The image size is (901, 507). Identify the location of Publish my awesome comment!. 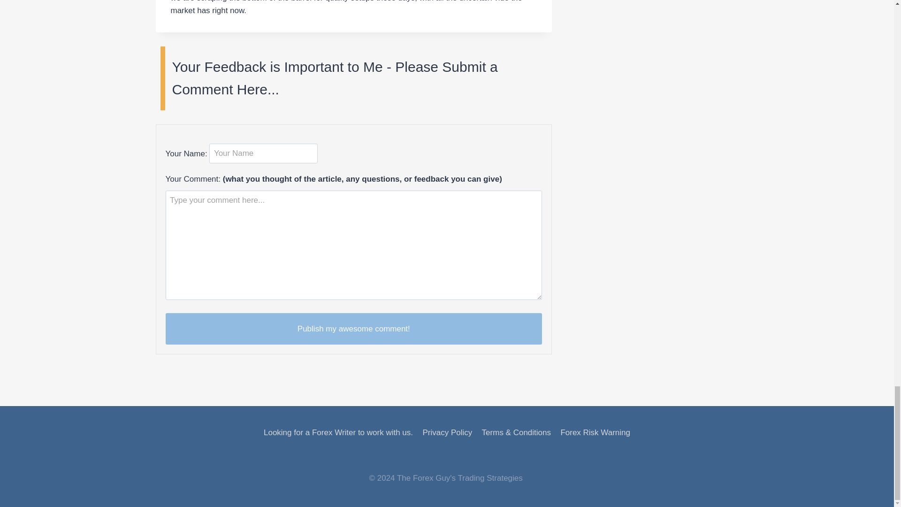
(353, 329).